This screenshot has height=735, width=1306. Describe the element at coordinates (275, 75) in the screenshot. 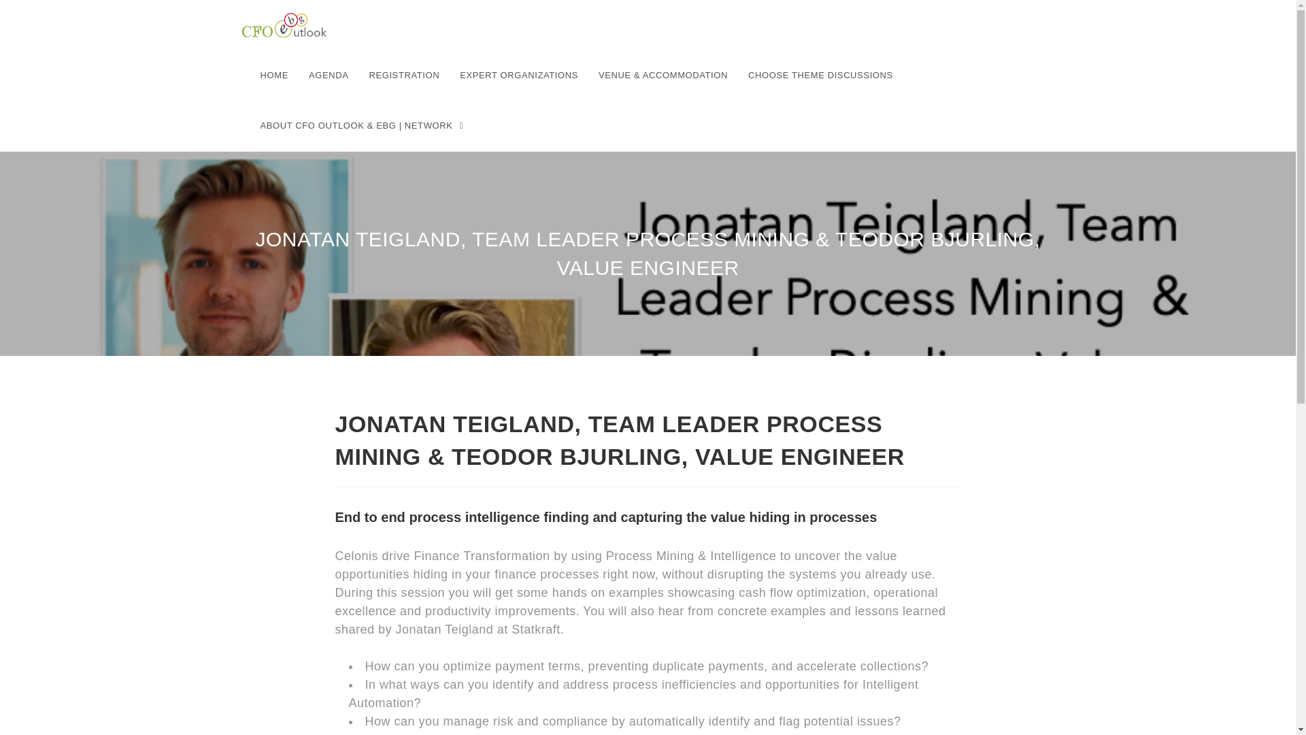

I see `HOME` at that location.